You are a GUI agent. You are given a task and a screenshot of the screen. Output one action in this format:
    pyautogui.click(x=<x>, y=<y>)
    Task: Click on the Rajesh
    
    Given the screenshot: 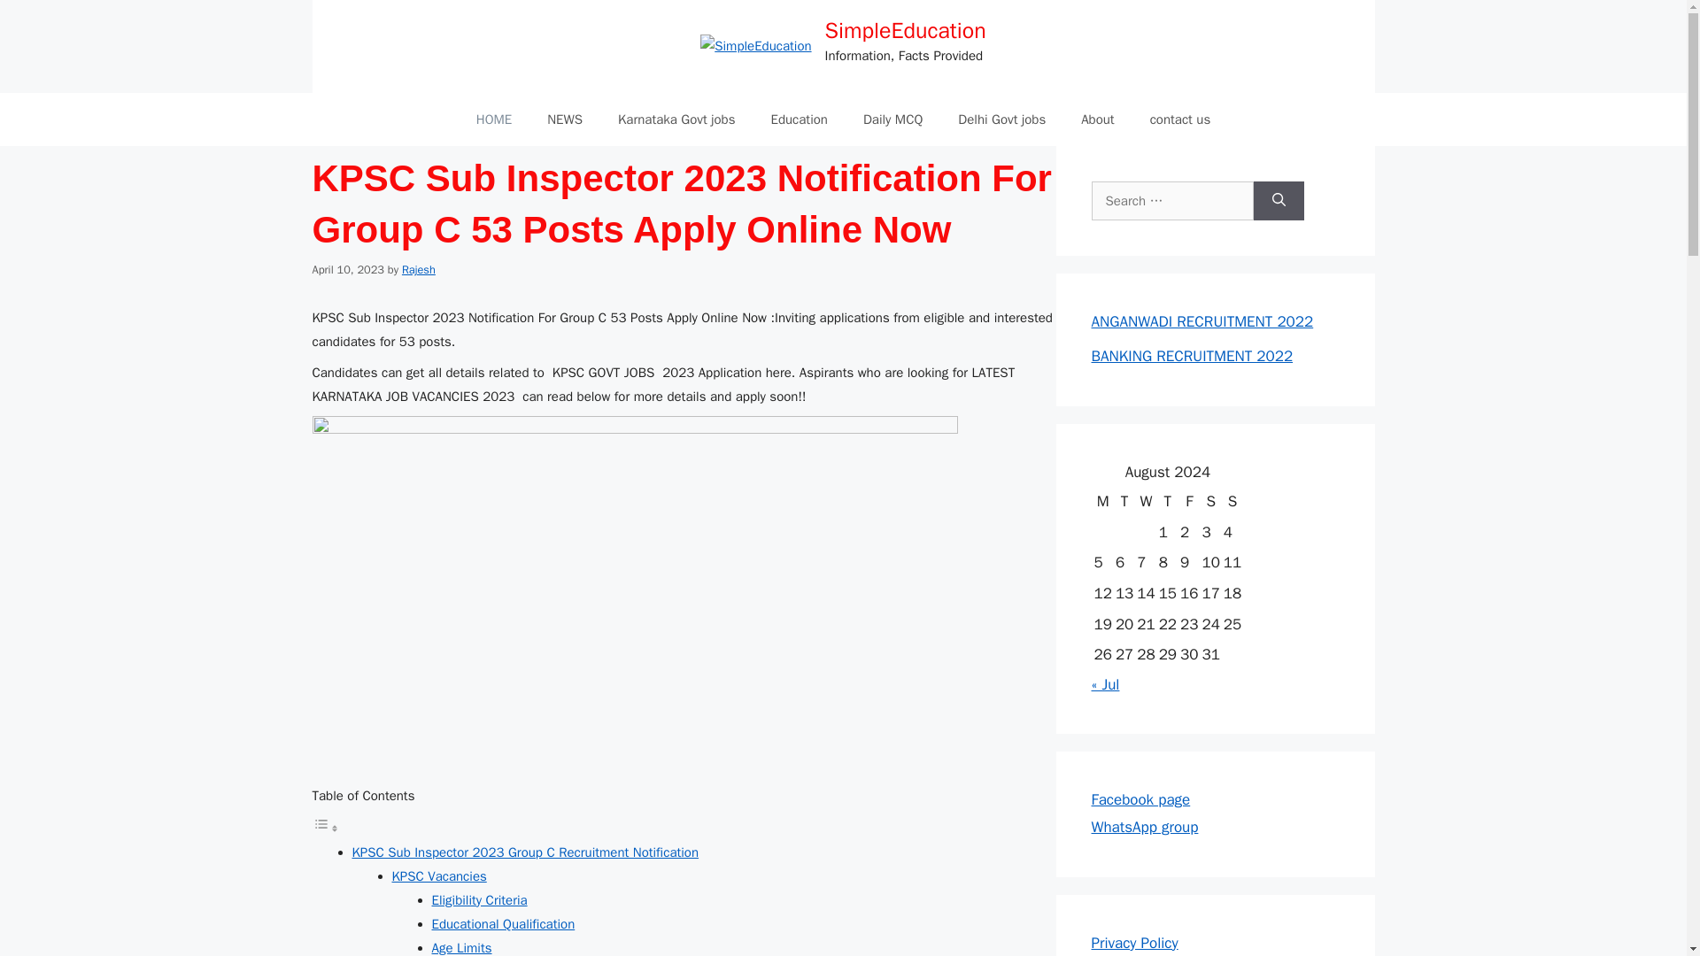 What is the action you would take?
    pyautogui.click(x=418, y=270)
    